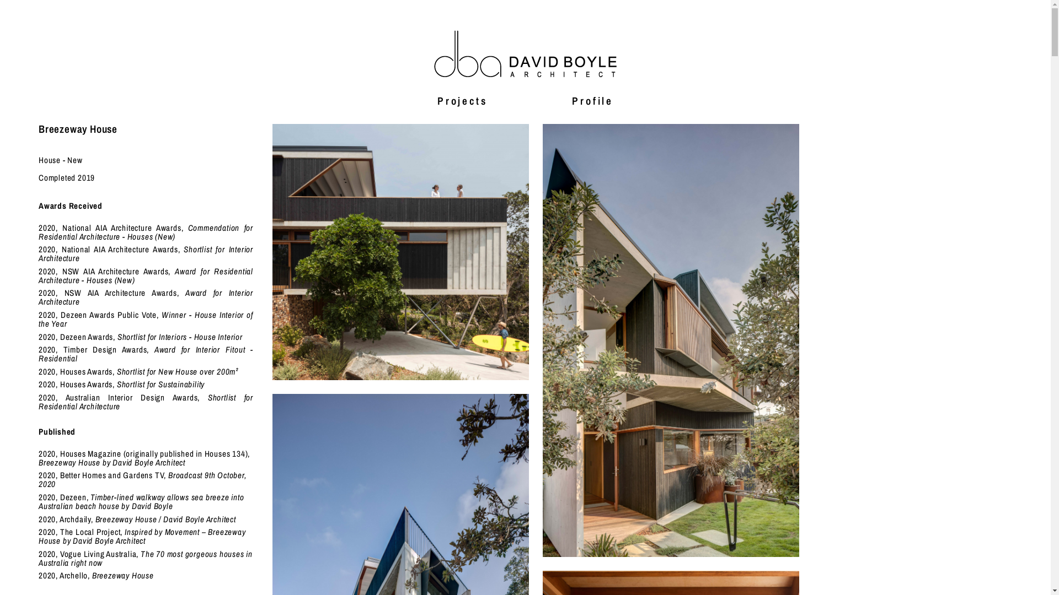 This screenshot has height=595, width=1059. Describe the element at coordinates (96, 575) in the screenshot. I see `2020, Archello, Breezeway House` at that location.